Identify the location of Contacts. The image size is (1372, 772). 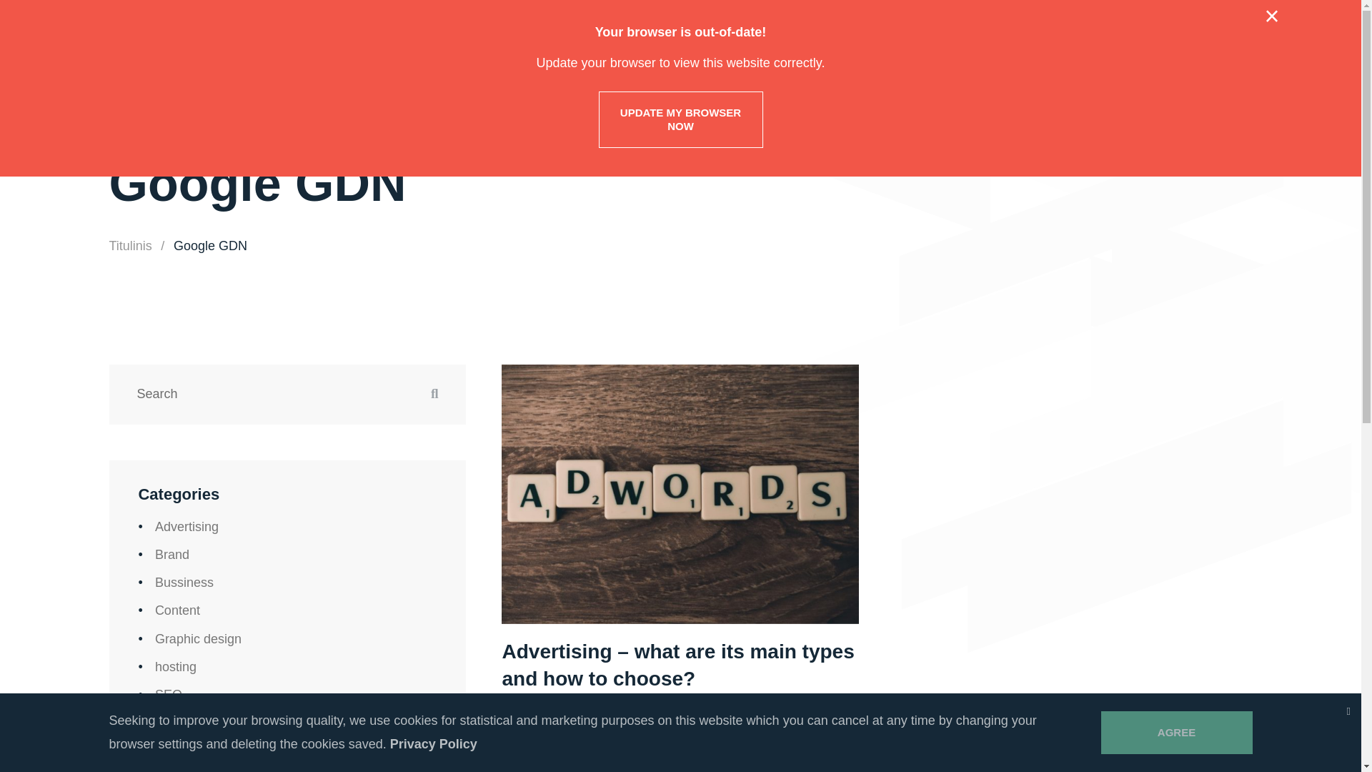
(925, 64).